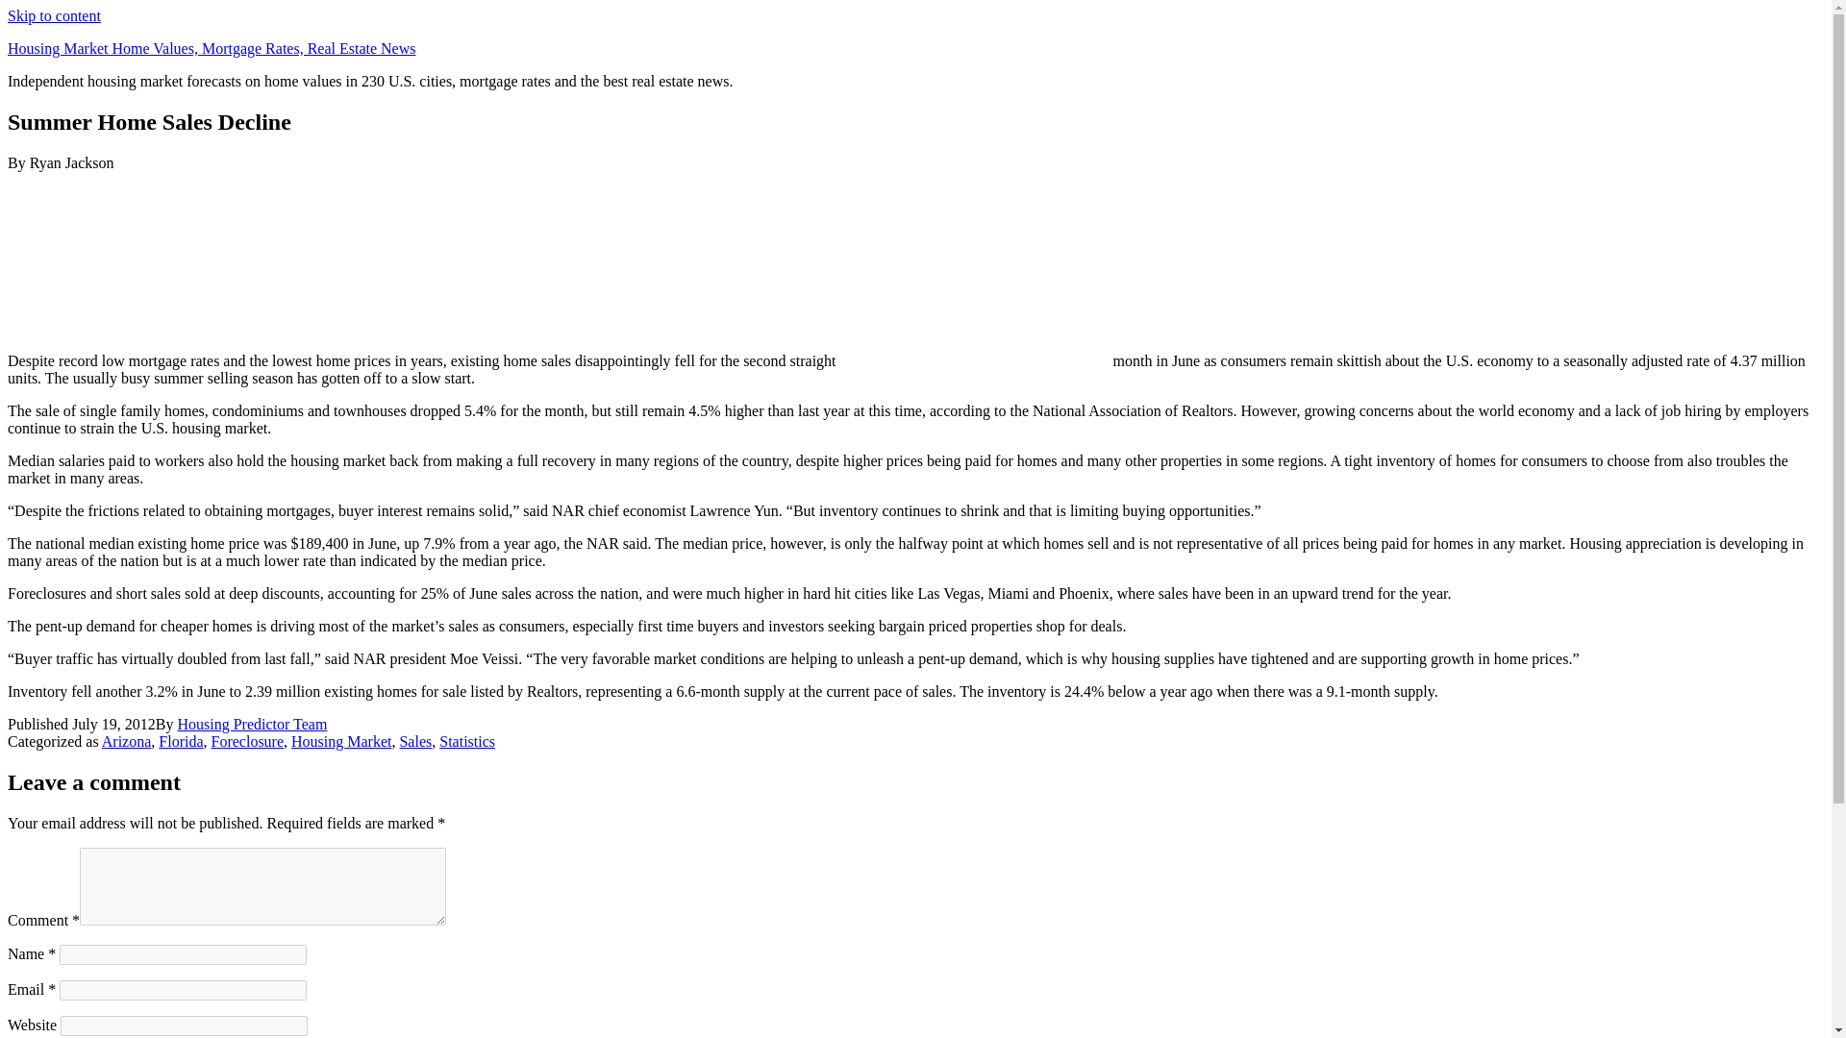  Describe the element at coordinates (252, 725) in the screenshot. I see `Housing Predictor Team` at that location.